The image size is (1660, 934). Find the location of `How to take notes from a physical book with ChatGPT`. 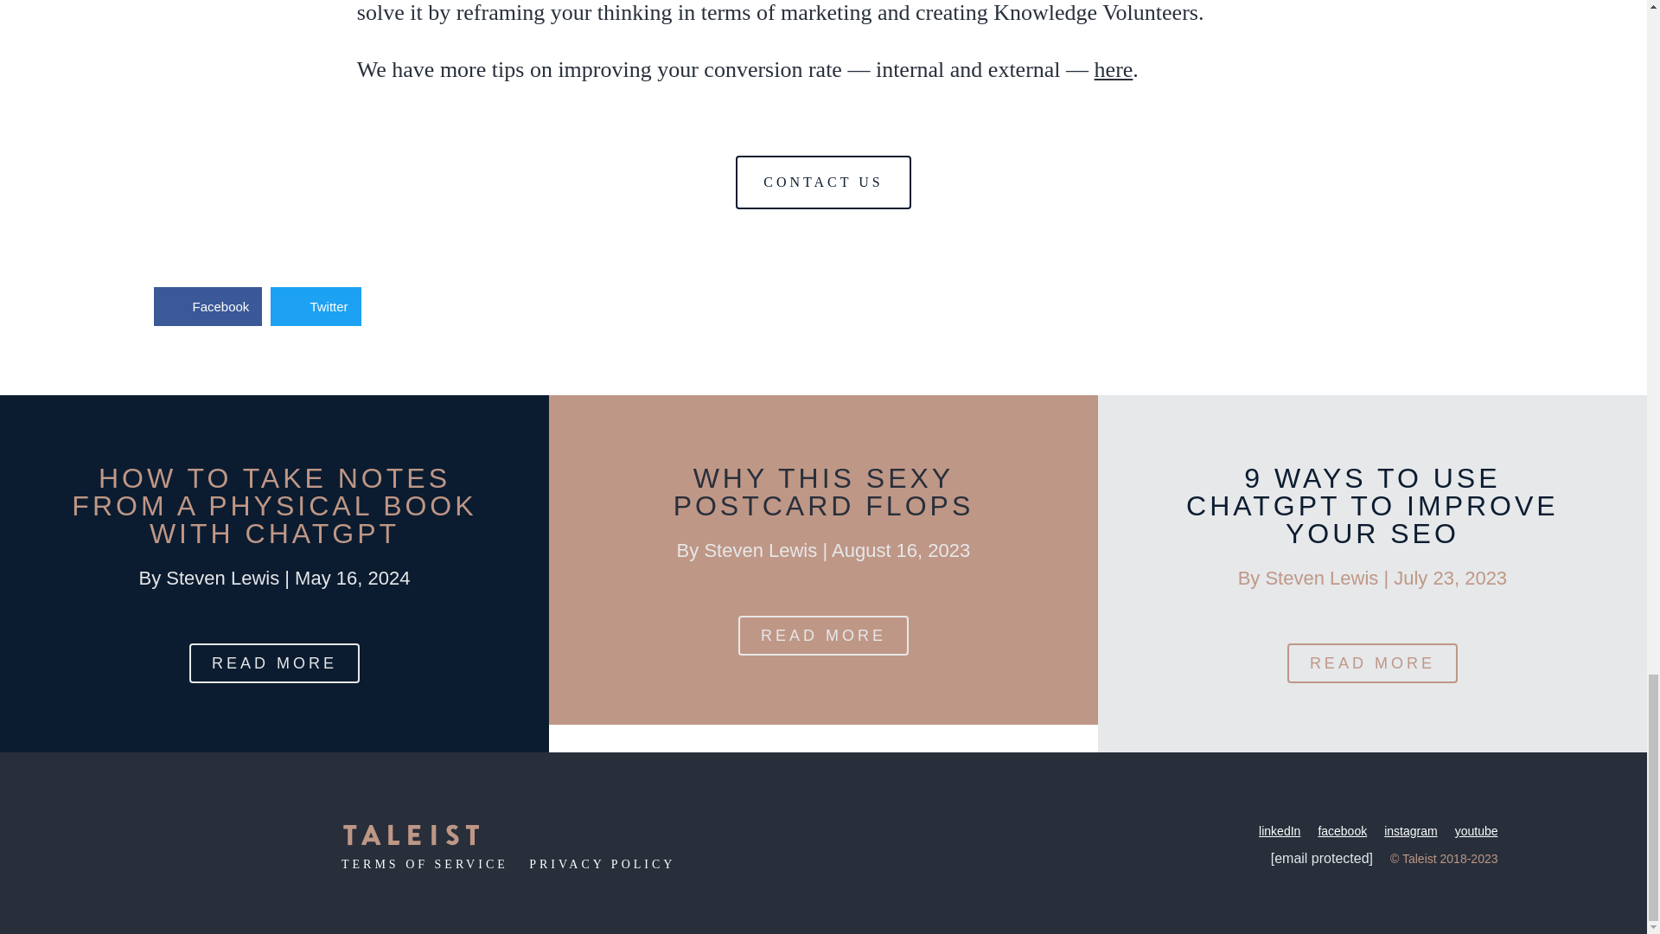

How to take notes from a physical book with ChatGPT is located at coordinates (273, 505).